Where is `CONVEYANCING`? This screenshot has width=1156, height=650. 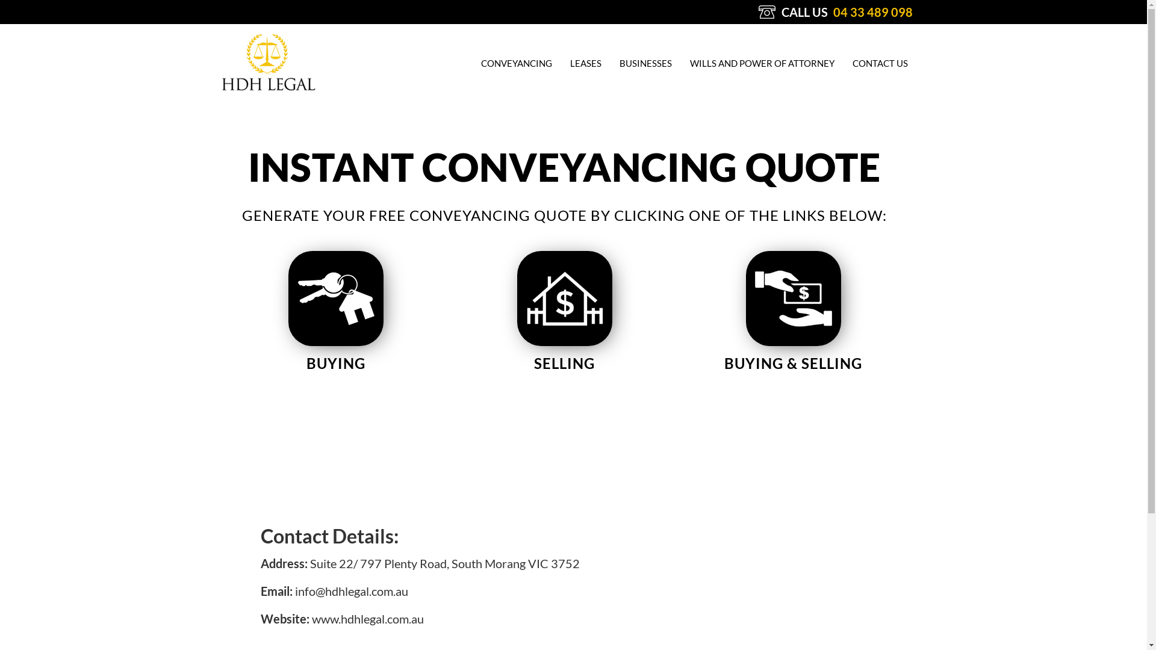
CONVEYANCING is located at coordinates (517, 63).